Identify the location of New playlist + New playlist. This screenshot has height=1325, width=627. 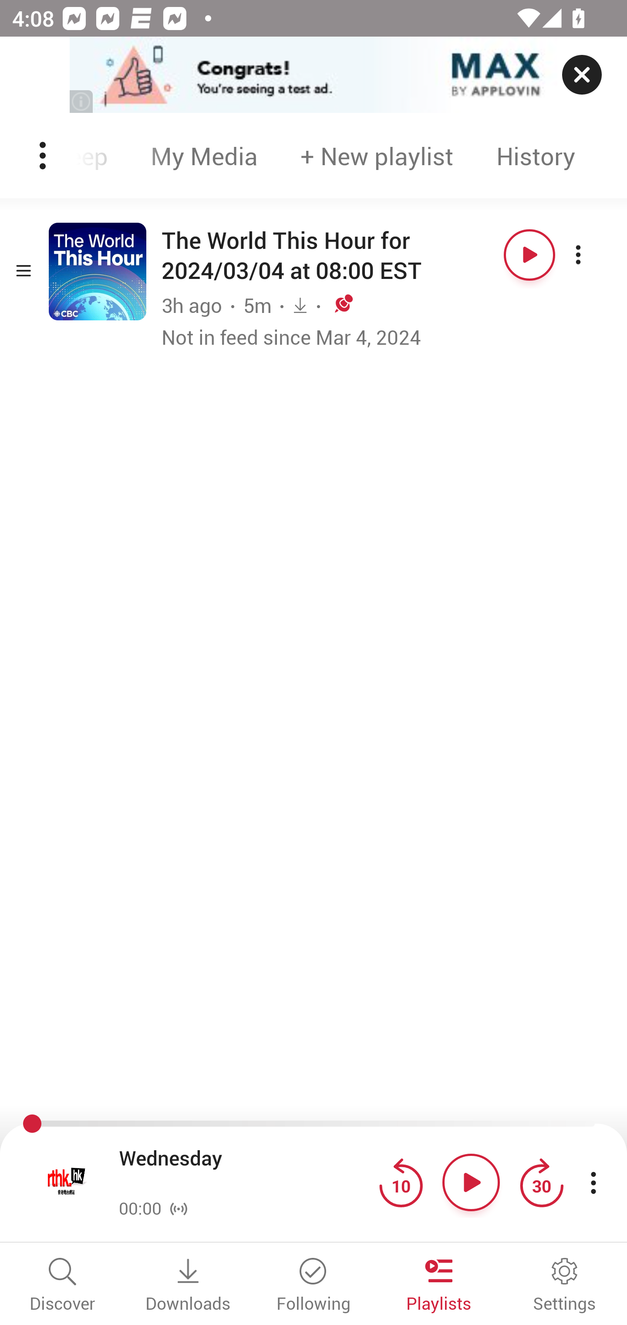
(377, 156).